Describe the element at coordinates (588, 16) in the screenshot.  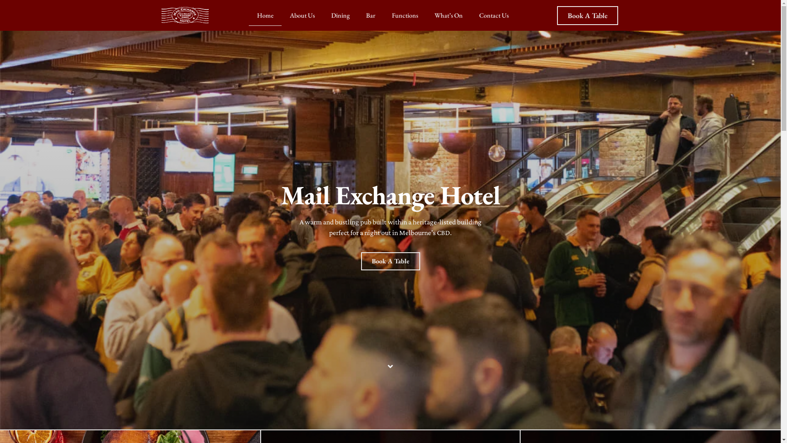
I see `Book A Table` at that location.